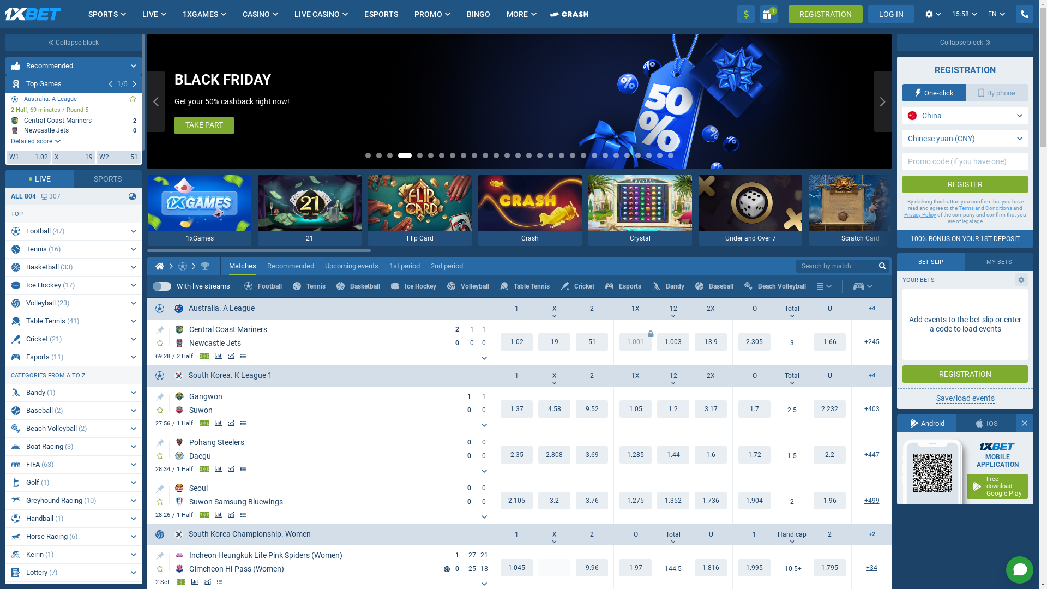  Describe the element at coordinates (517, 455) in the screenshot. I see `2.3` at that location.